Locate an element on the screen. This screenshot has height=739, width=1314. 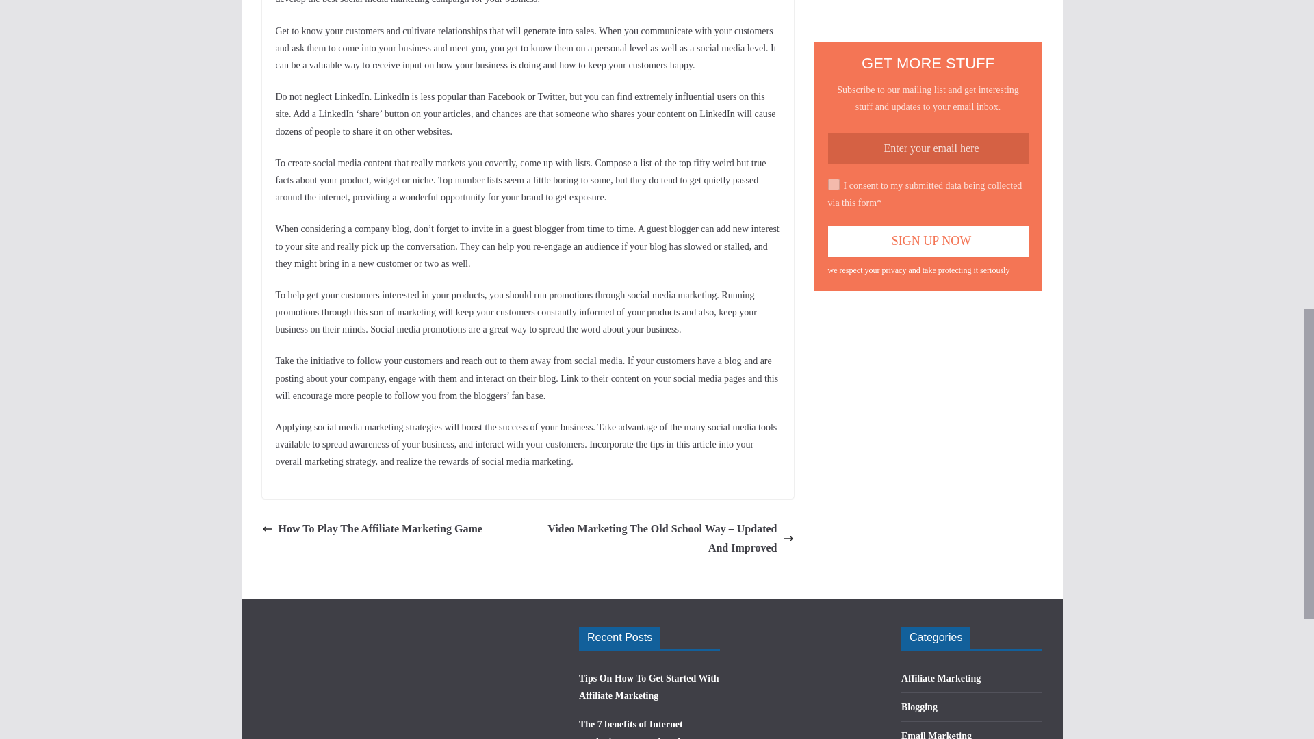
on is located at coordinates (834, 184).